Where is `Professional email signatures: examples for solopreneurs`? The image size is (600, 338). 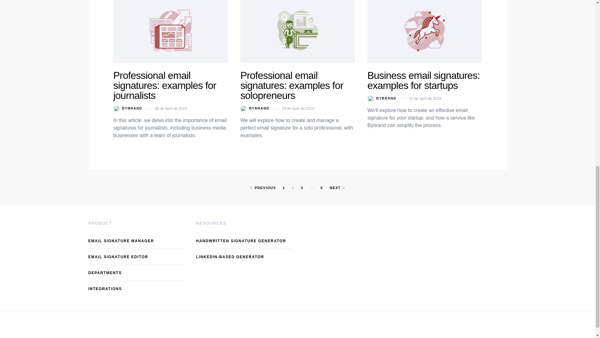
Professional email signatures: examples for solopreneurs is located at coordinates (292, 85).